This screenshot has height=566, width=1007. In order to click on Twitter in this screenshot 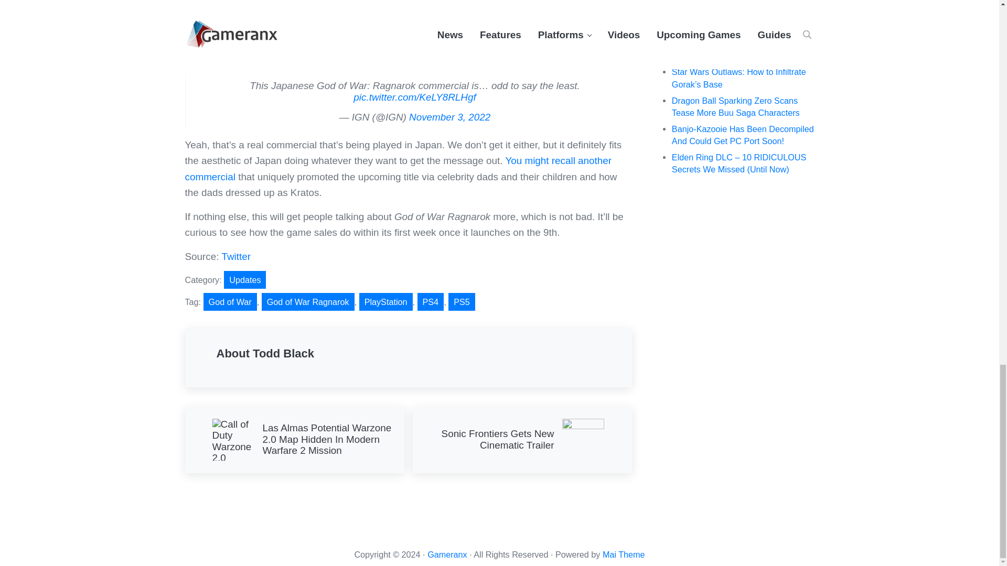, I will do `click(236, 257)`.